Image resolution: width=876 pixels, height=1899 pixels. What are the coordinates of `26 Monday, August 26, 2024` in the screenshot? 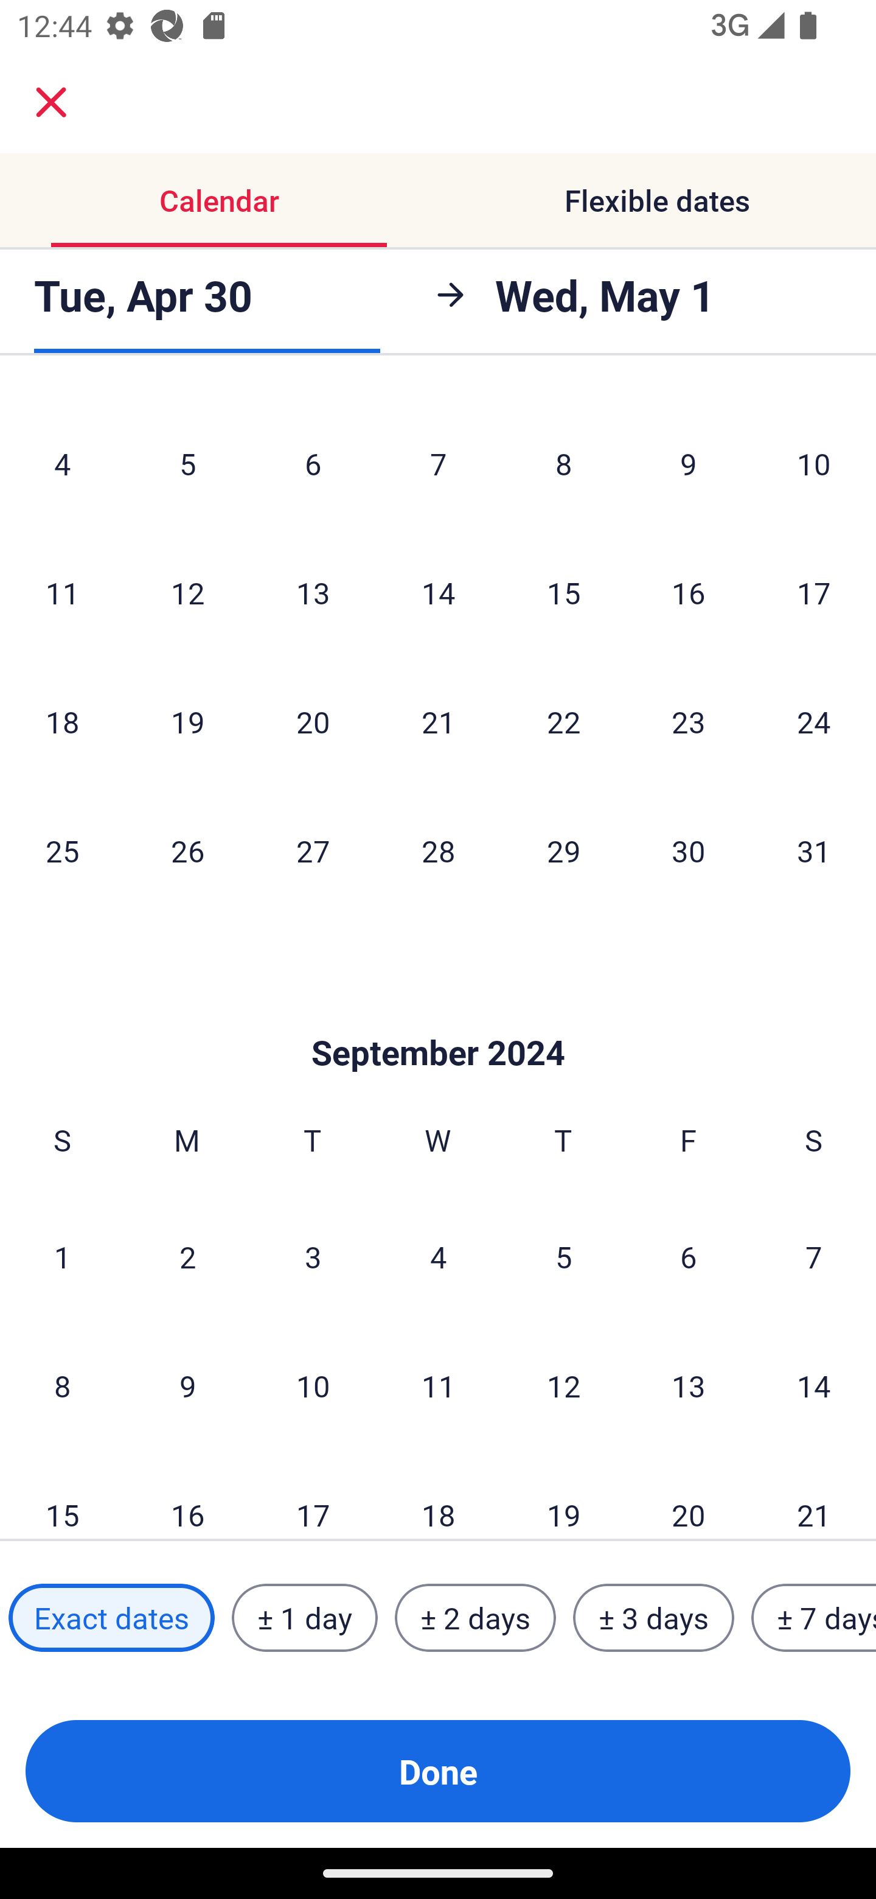 It's located at (187, 850).